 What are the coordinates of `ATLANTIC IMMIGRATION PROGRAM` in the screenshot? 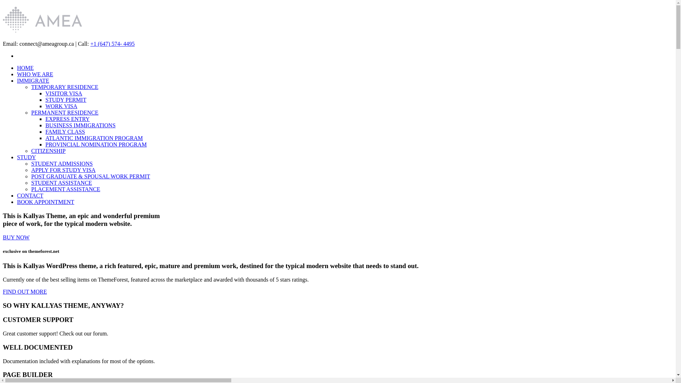 It's located at (94, 138).